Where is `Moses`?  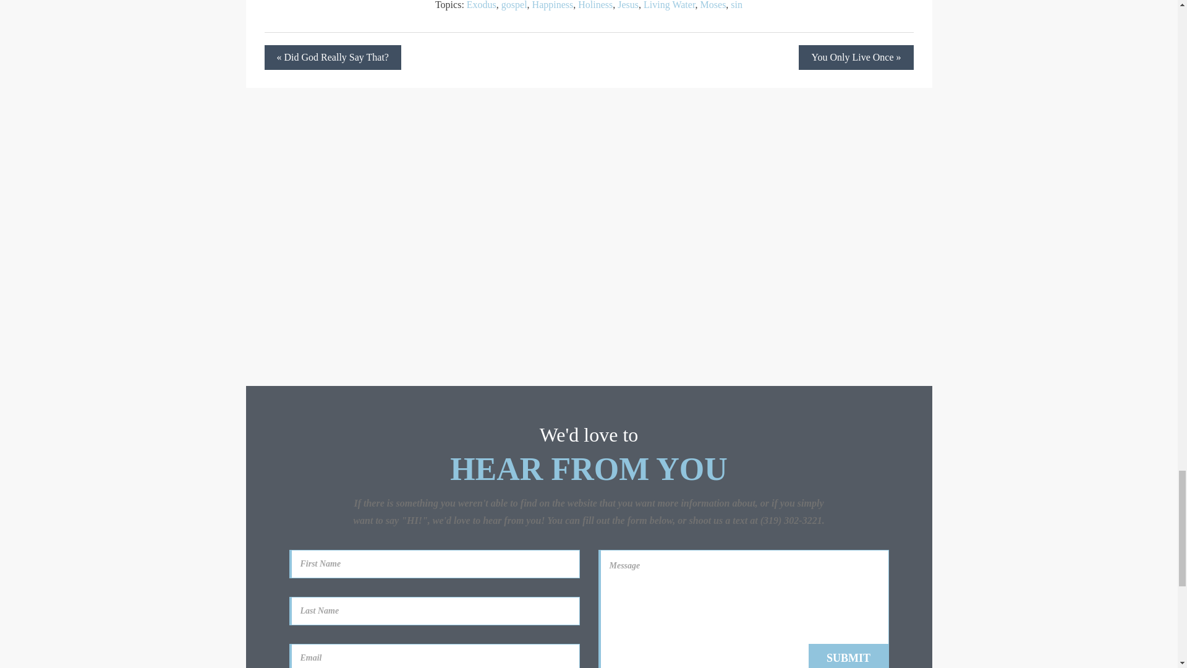 Moses is located at coordinates (713, 5).